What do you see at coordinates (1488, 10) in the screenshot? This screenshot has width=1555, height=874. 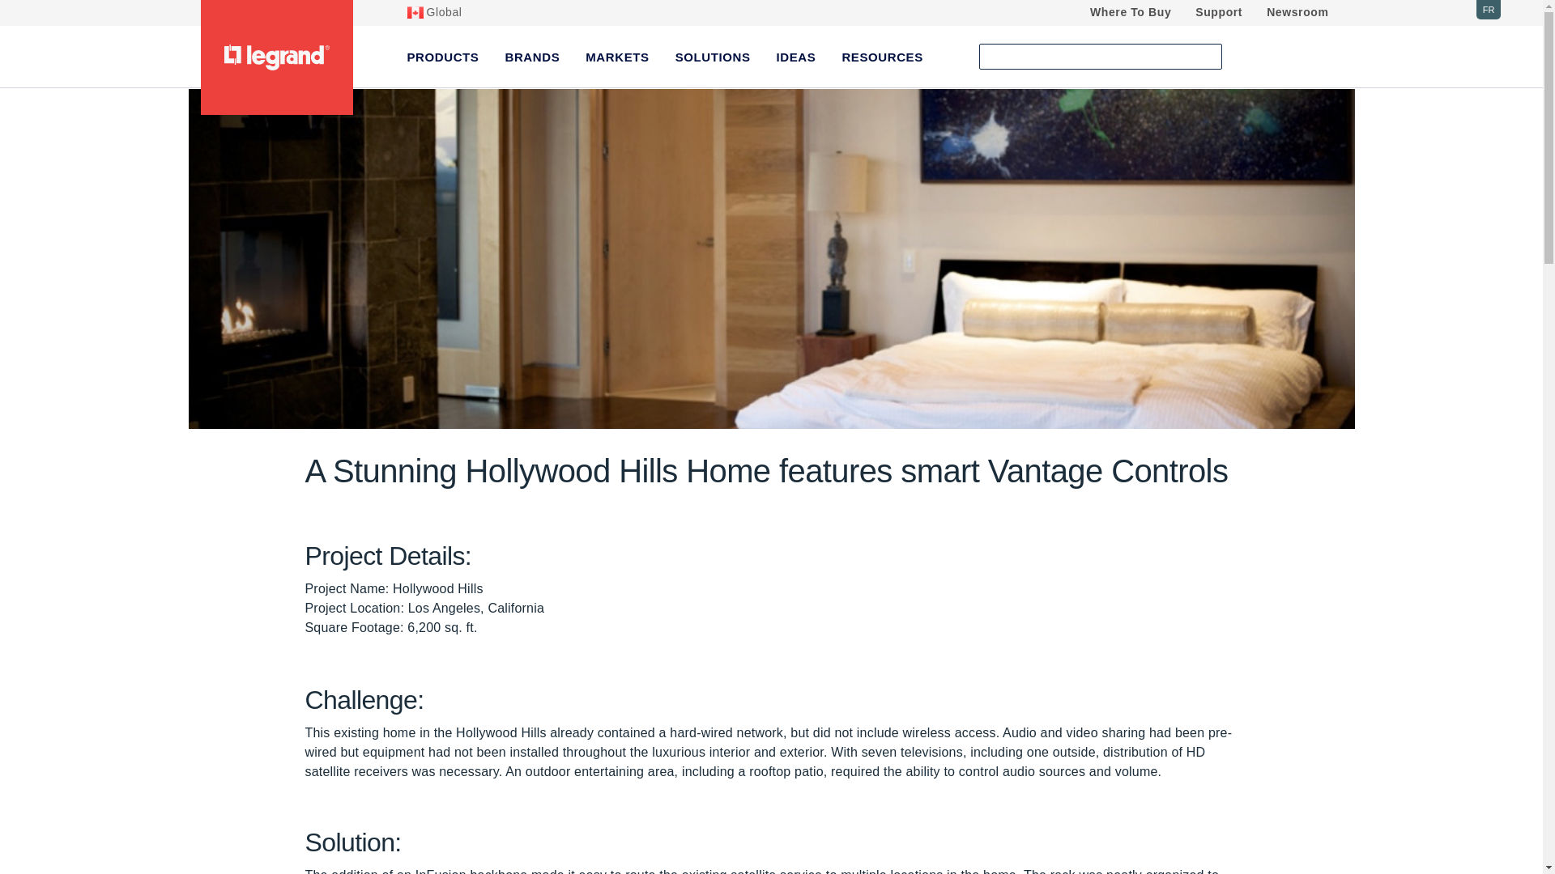 I see `Change Language` at bounding box center [1488, 10].